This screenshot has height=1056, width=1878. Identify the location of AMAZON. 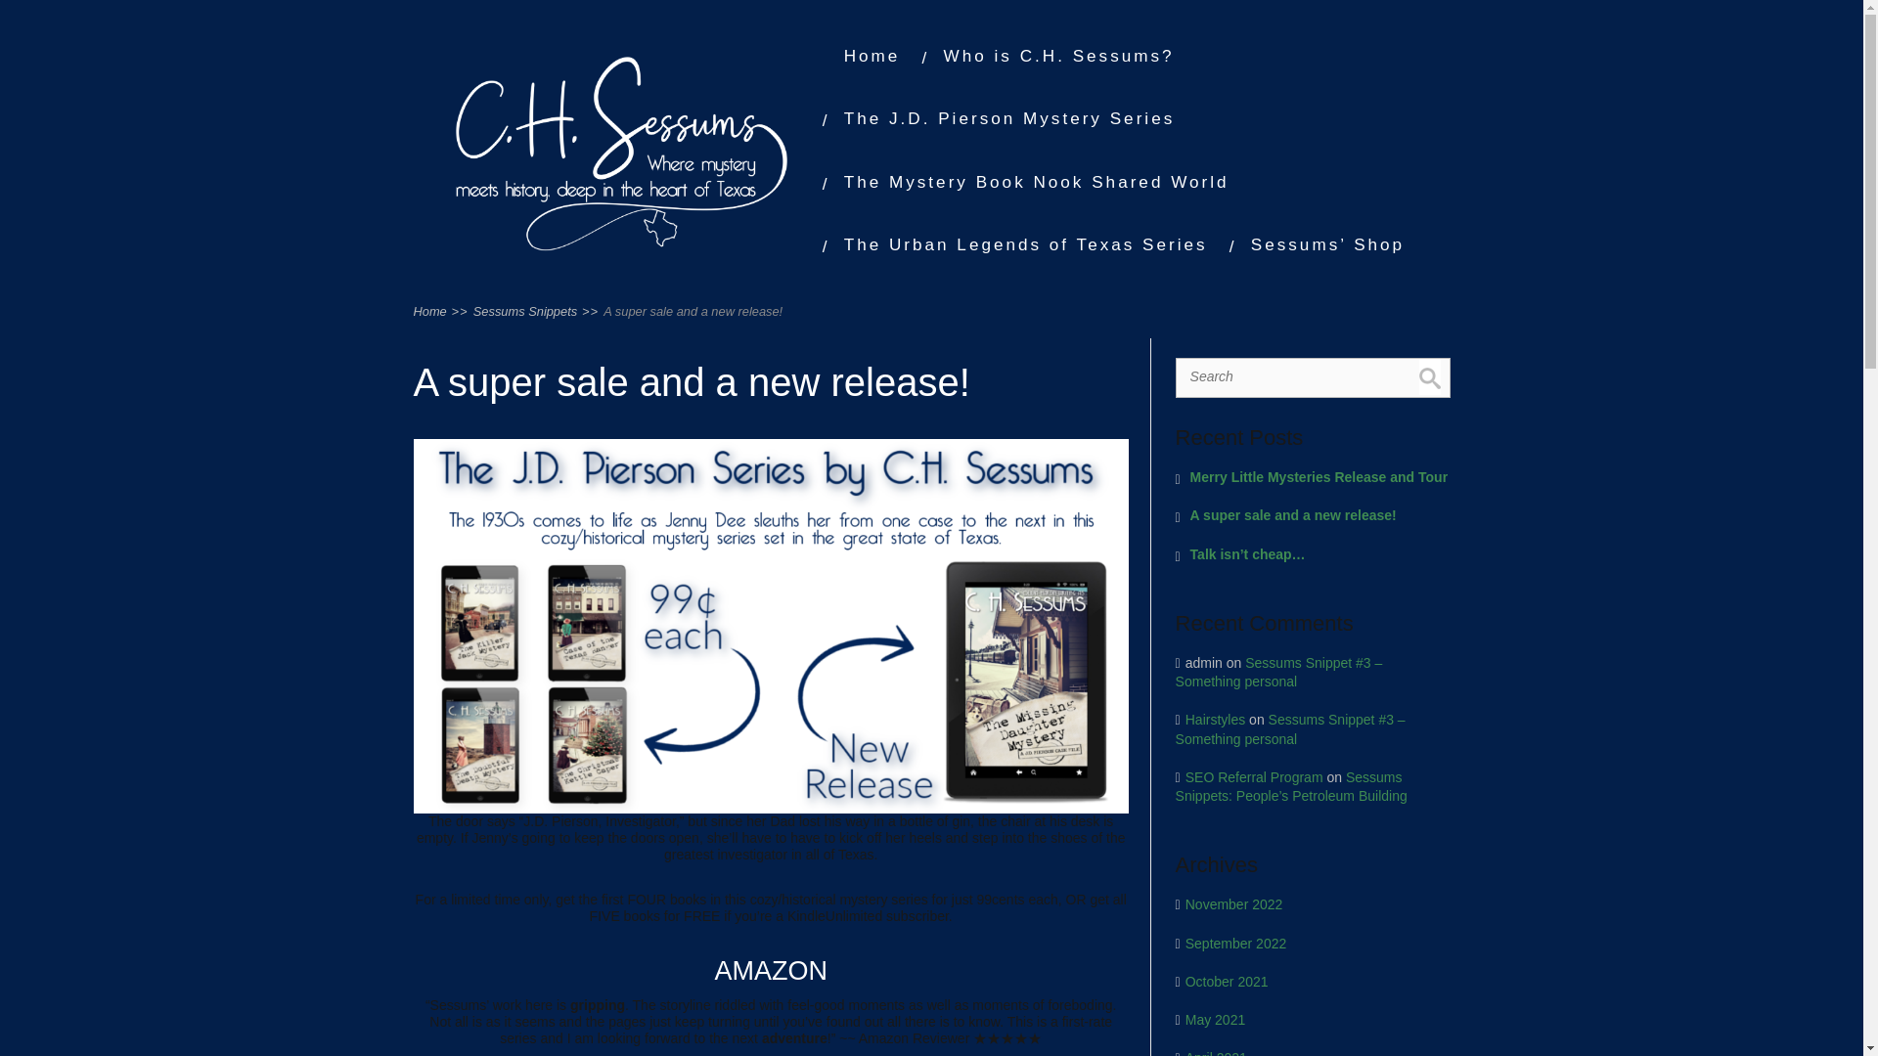
(771, 970).